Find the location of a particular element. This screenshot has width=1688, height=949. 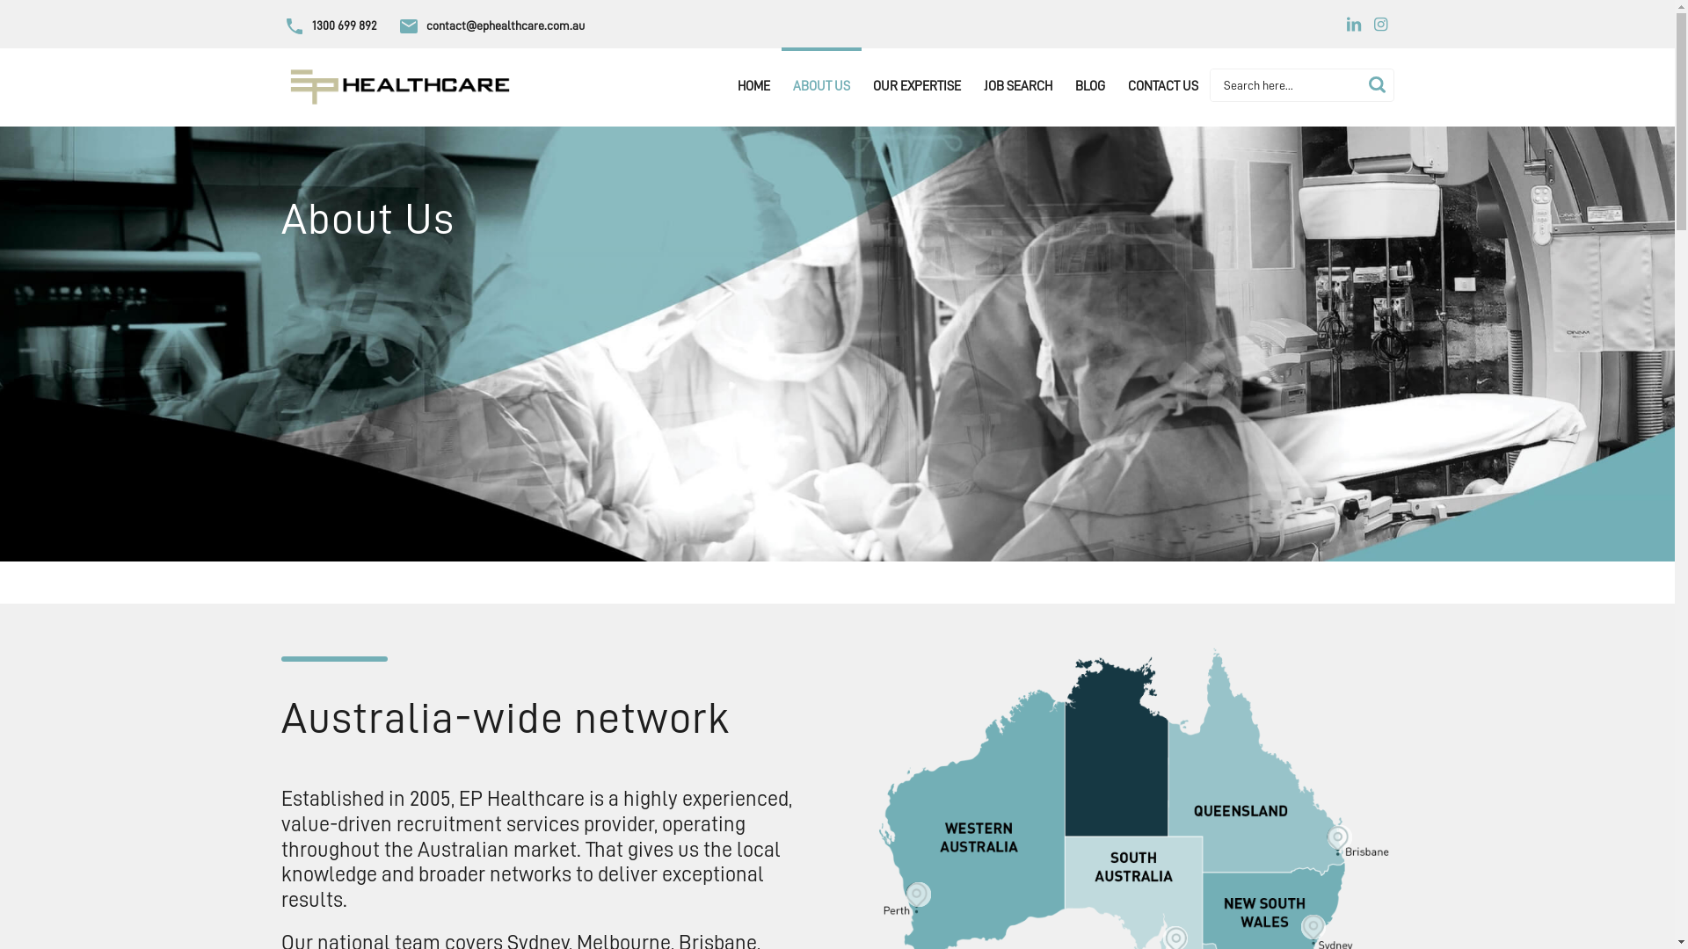

contact@ephealthcare.com.au is located at coordinates (491, 26).